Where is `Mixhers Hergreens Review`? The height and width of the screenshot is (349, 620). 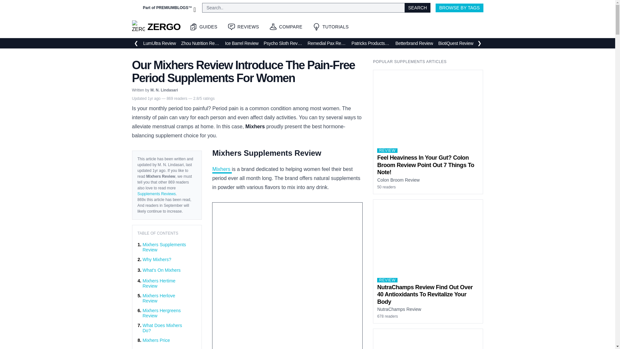 Mixhers Hergreens Review is located at coordinates (167, 313).